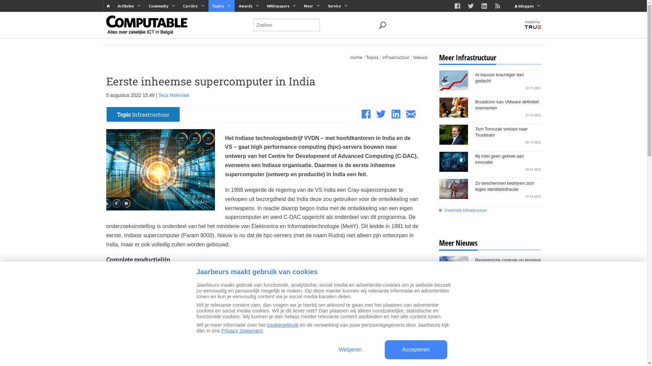  I want to click on Inloggen, so click(493, 72).